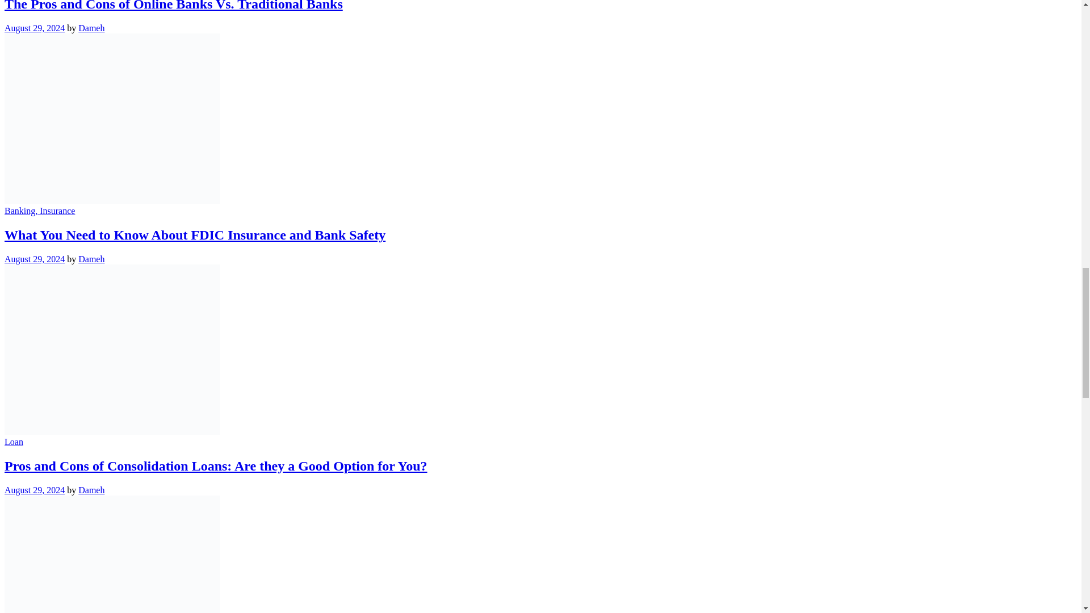 The height and width of the screenshot is (613, 1090). I want to click on Banking, so click(19, 211).